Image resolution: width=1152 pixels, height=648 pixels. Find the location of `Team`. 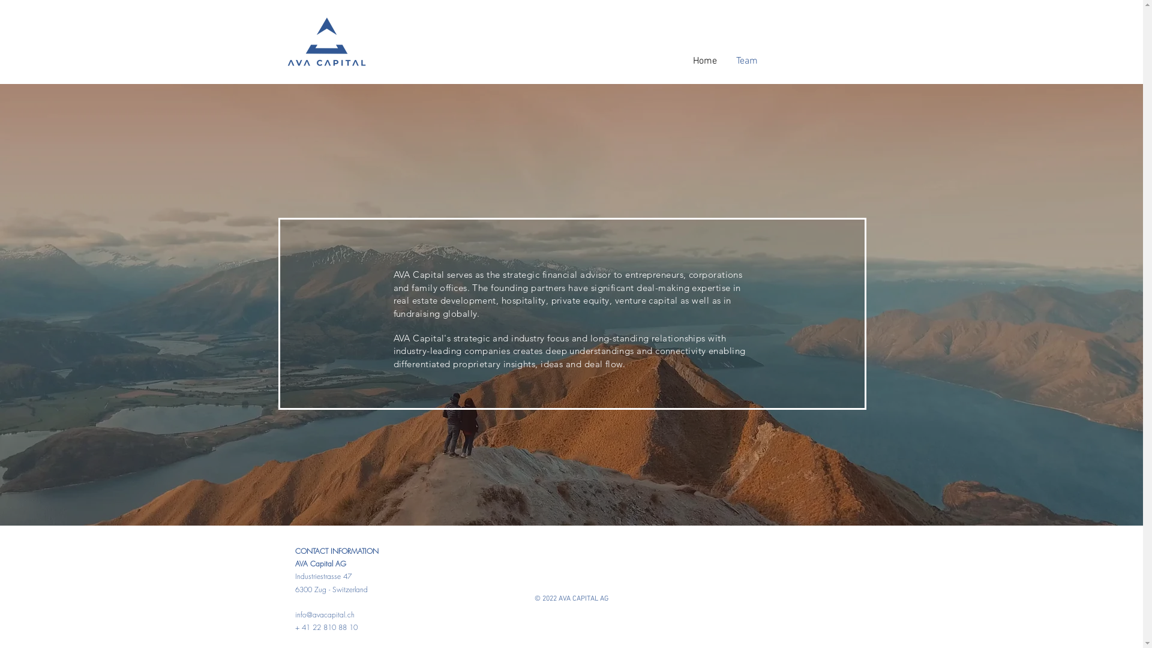

Team is located at coordinates (747, 61).